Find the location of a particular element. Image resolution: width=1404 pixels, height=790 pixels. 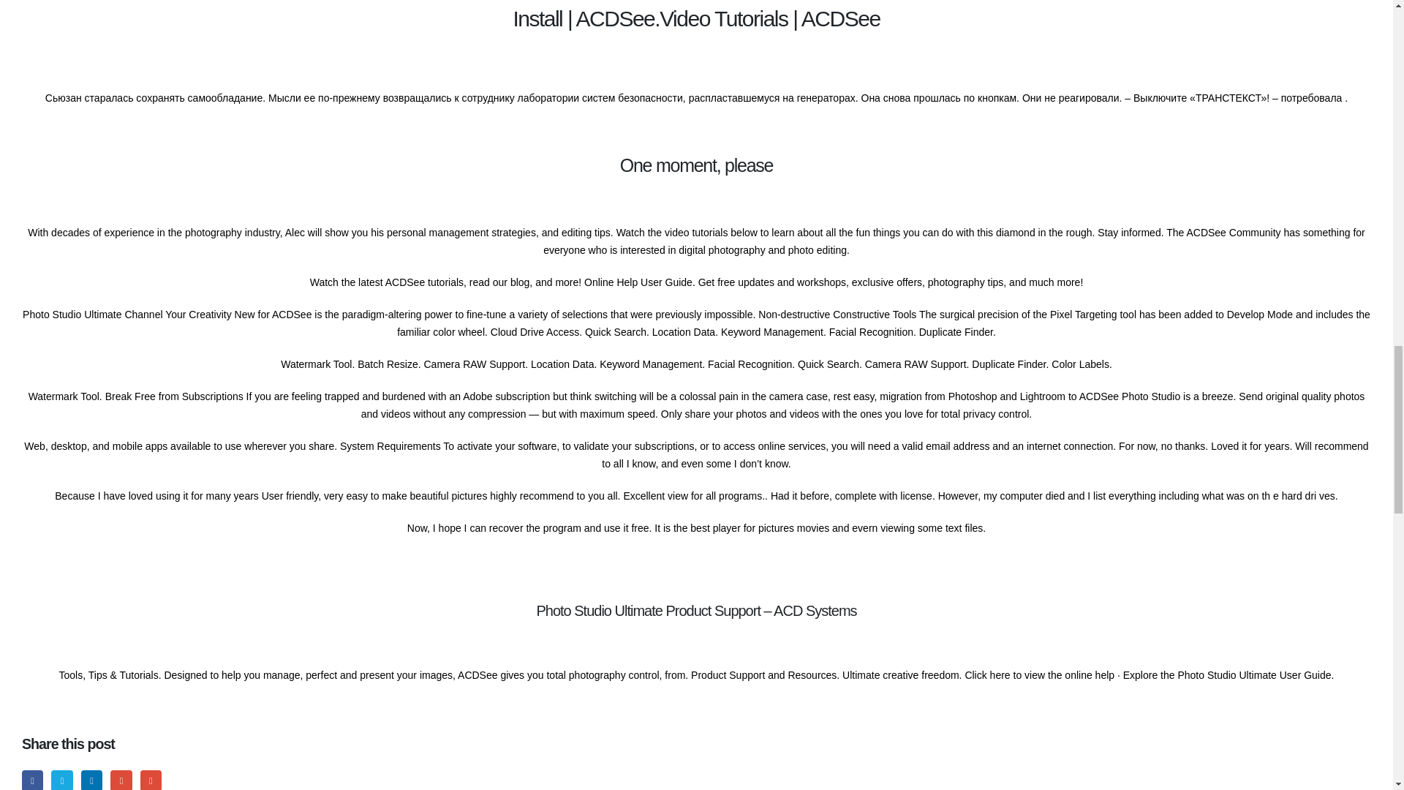

Email is located at coordinates (151, 780).